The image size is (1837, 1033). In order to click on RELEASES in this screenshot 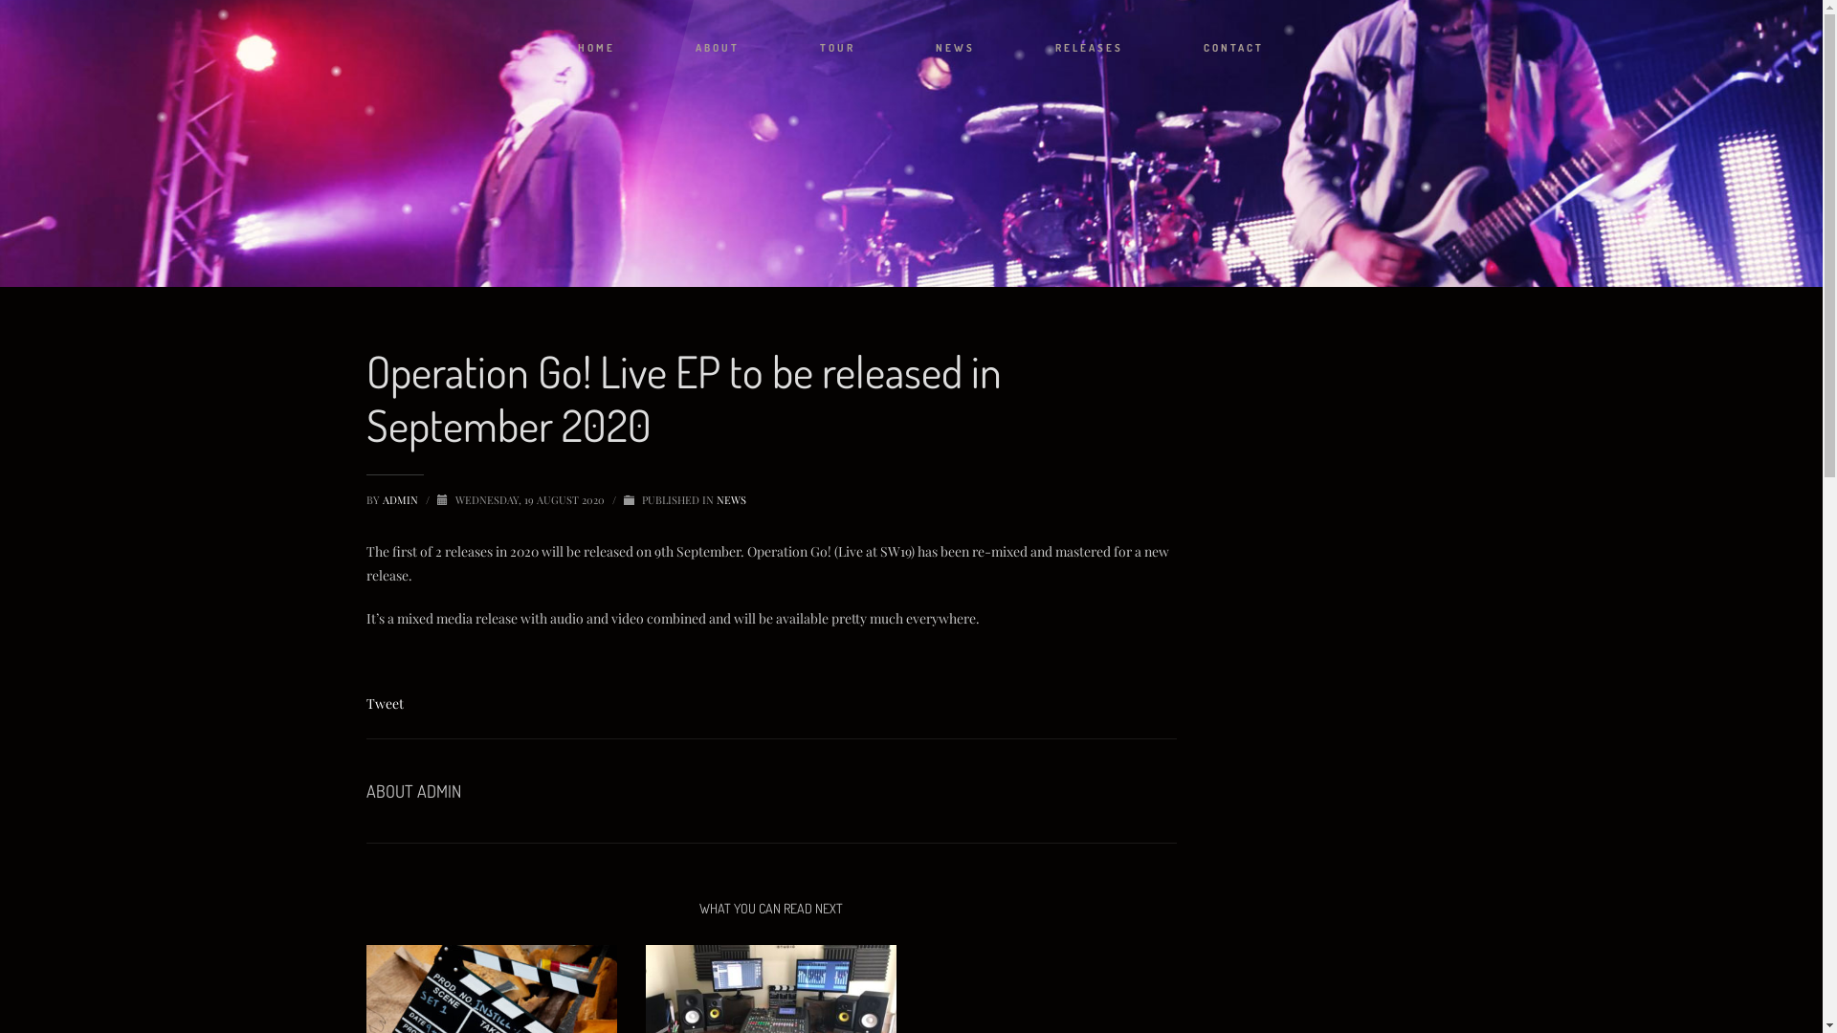, I will do `click(1089, 48)`.